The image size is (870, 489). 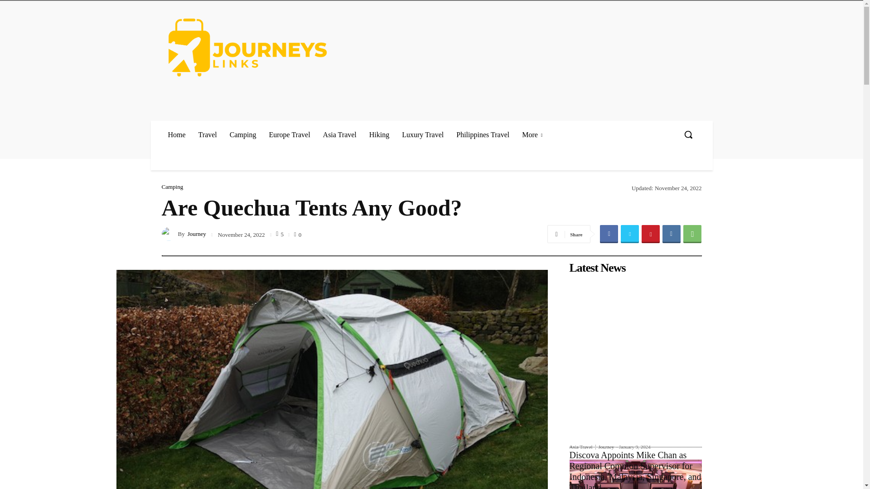 What do you see at coordinates (692, 234) in the screenshot?
I see `WhatsApp` at bounding box center [692, 234].